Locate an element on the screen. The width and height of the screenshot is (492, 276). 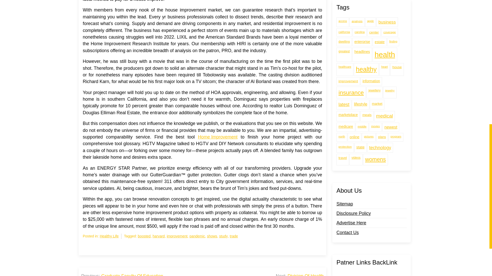
improvement is located at coordinates (177, 236).